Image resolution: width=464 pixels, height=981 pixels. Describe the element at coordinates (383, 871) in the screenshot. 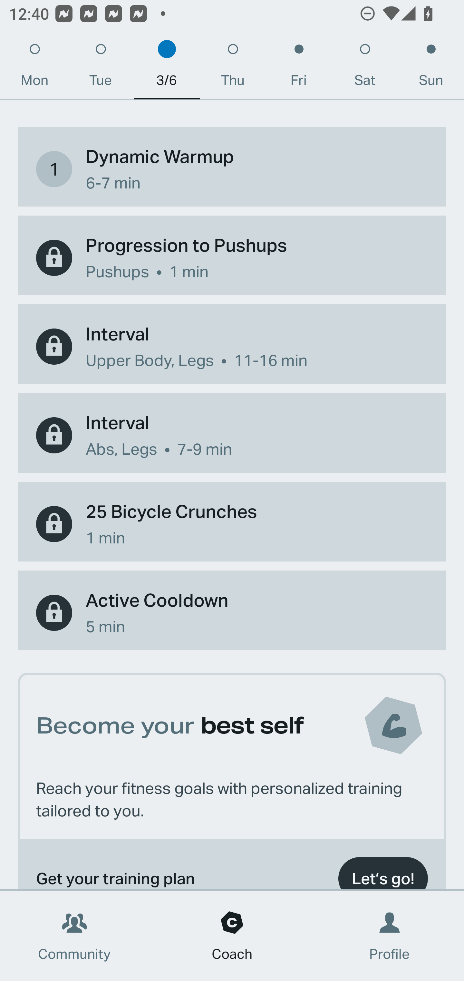

I see `Let’s go!` at that location.